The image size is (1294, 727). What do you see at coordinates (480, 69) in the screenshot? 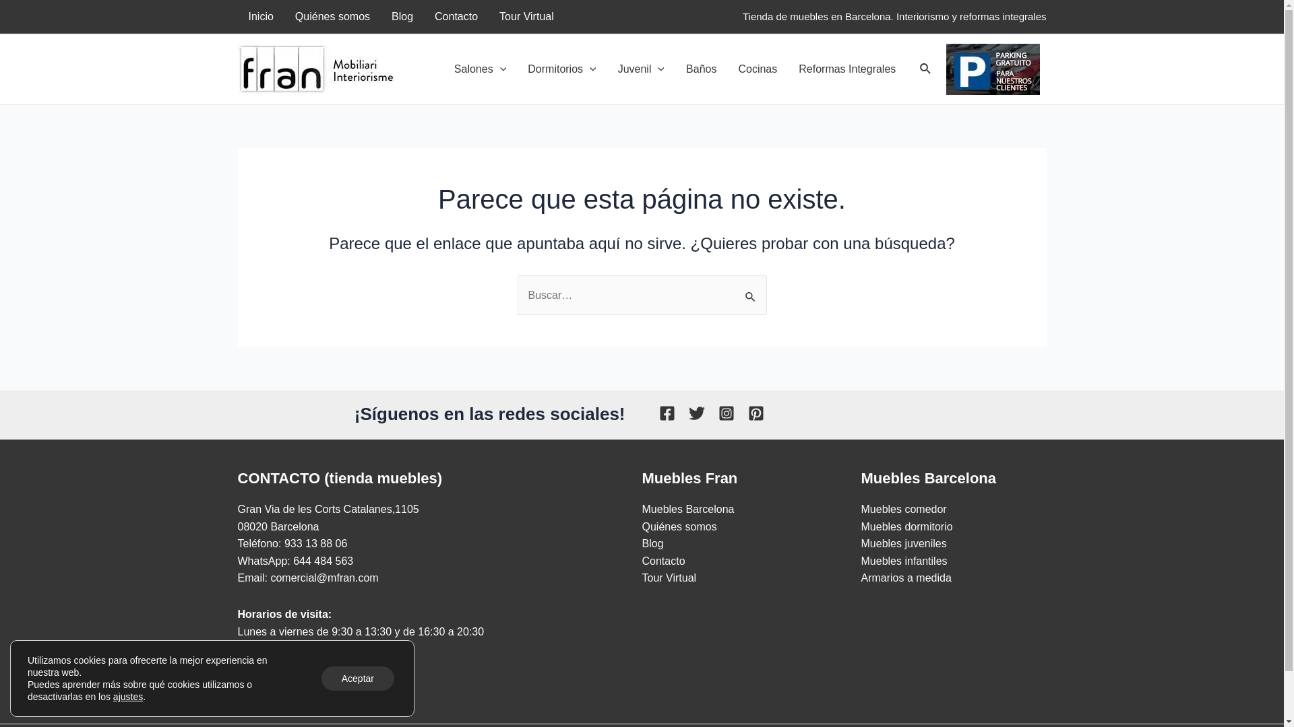
I see `Salones` at bounding box center [480, 69].